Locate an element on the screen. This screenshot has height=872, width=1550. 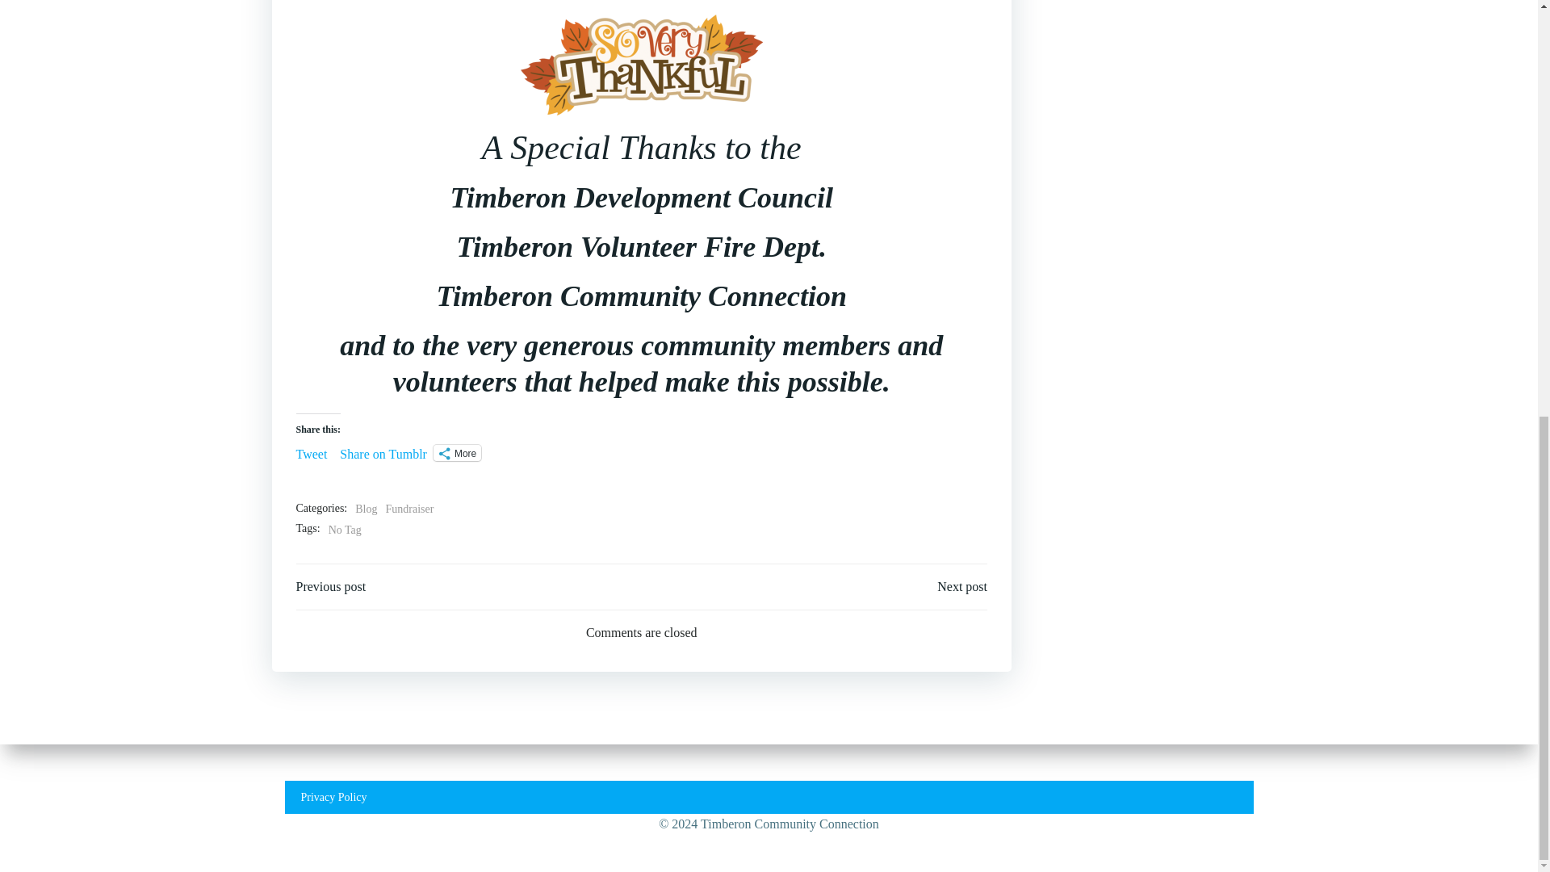
Privacy Policy is located at coordinates (769, 6).